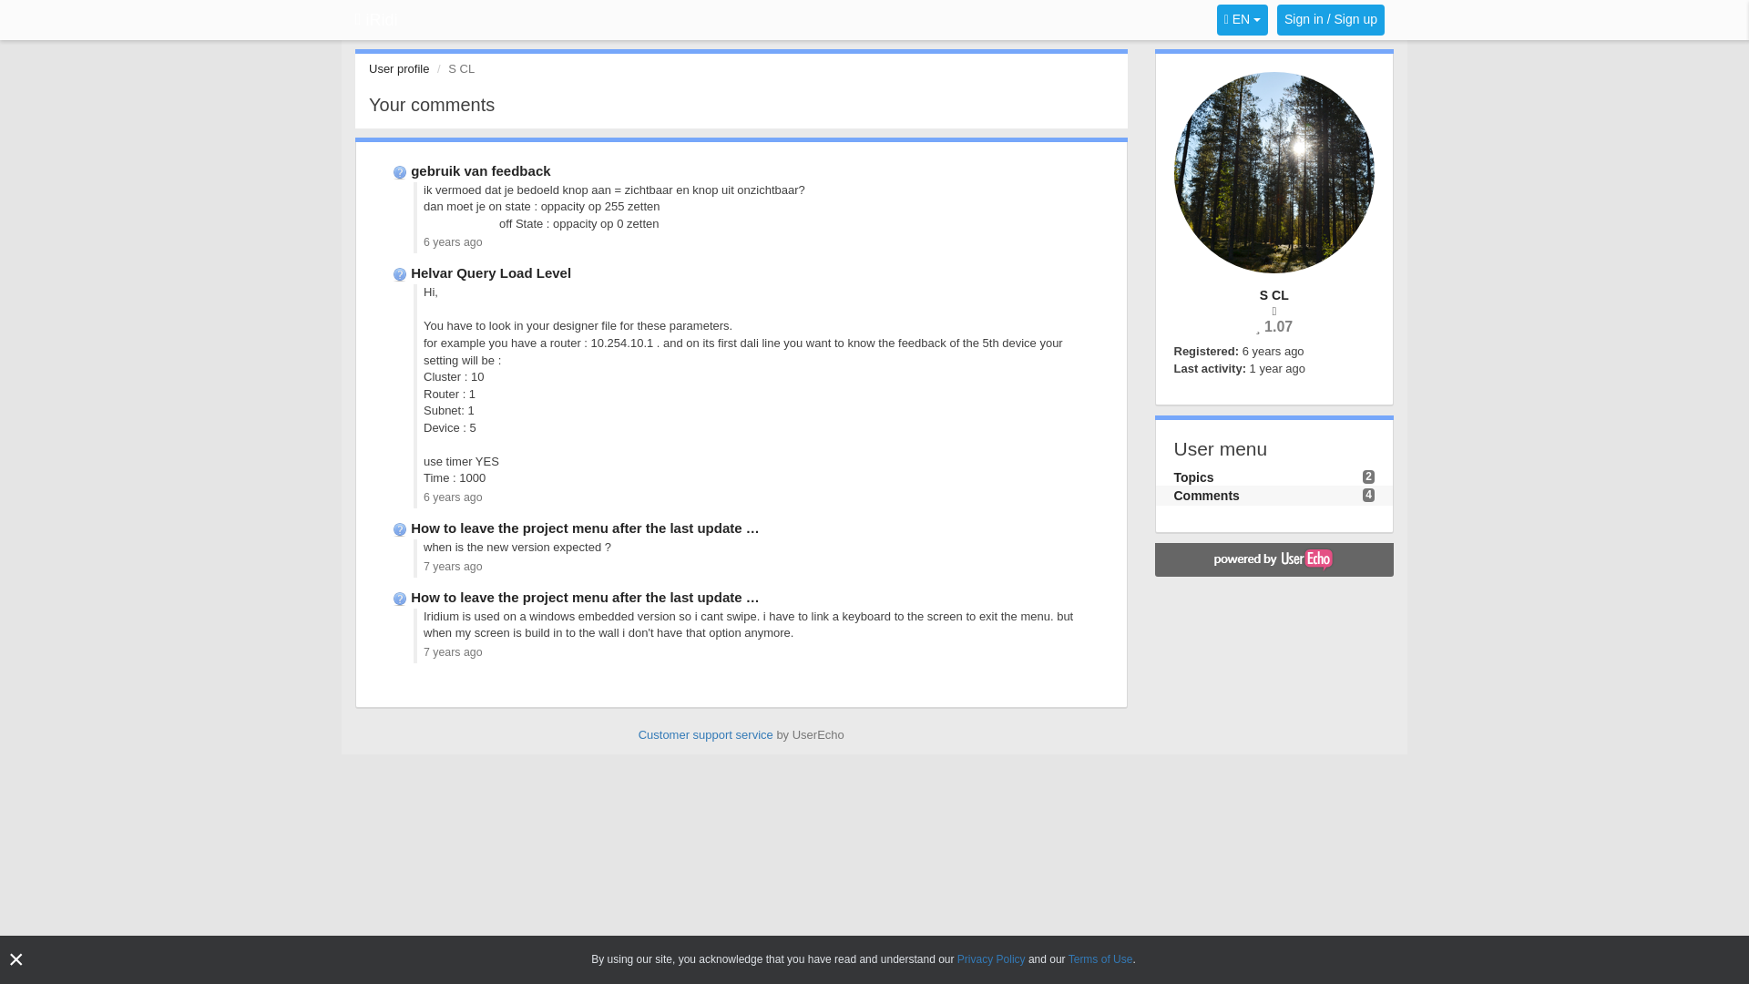  Describe the element at coordinates (491, 272) in the screenshot. I see `Helvar Query Load Level` at that location.